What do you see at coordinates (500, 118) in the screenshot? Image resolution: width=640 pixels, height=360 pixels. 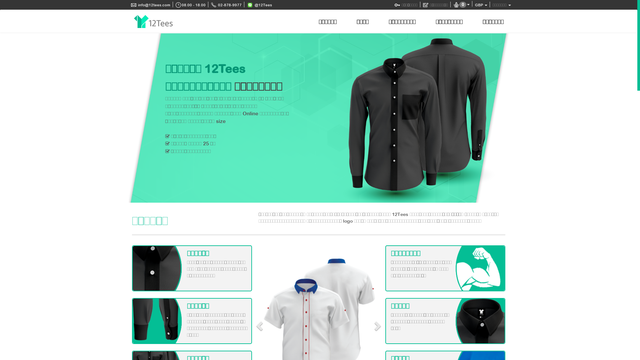 I see `Next` at bounding box center [500, 118].